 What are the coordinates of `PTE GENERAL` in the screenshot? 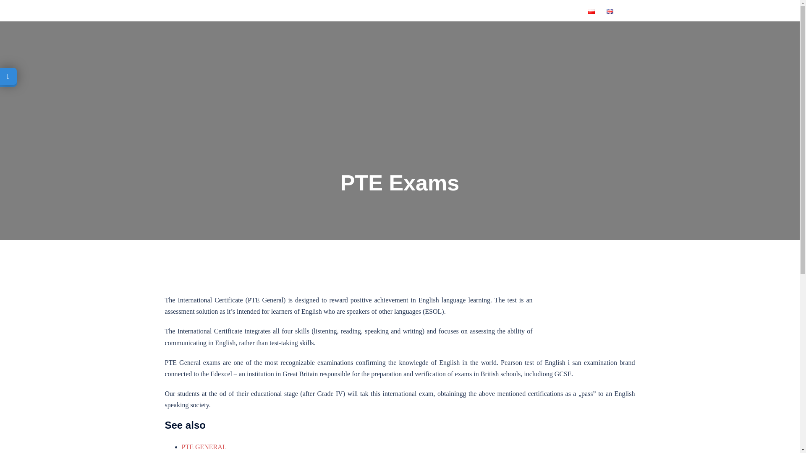 It's located at (204, 447).